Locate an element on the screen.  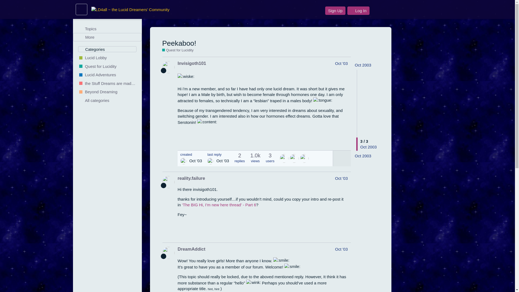
Sign Up is located at coordinates (335, 11).